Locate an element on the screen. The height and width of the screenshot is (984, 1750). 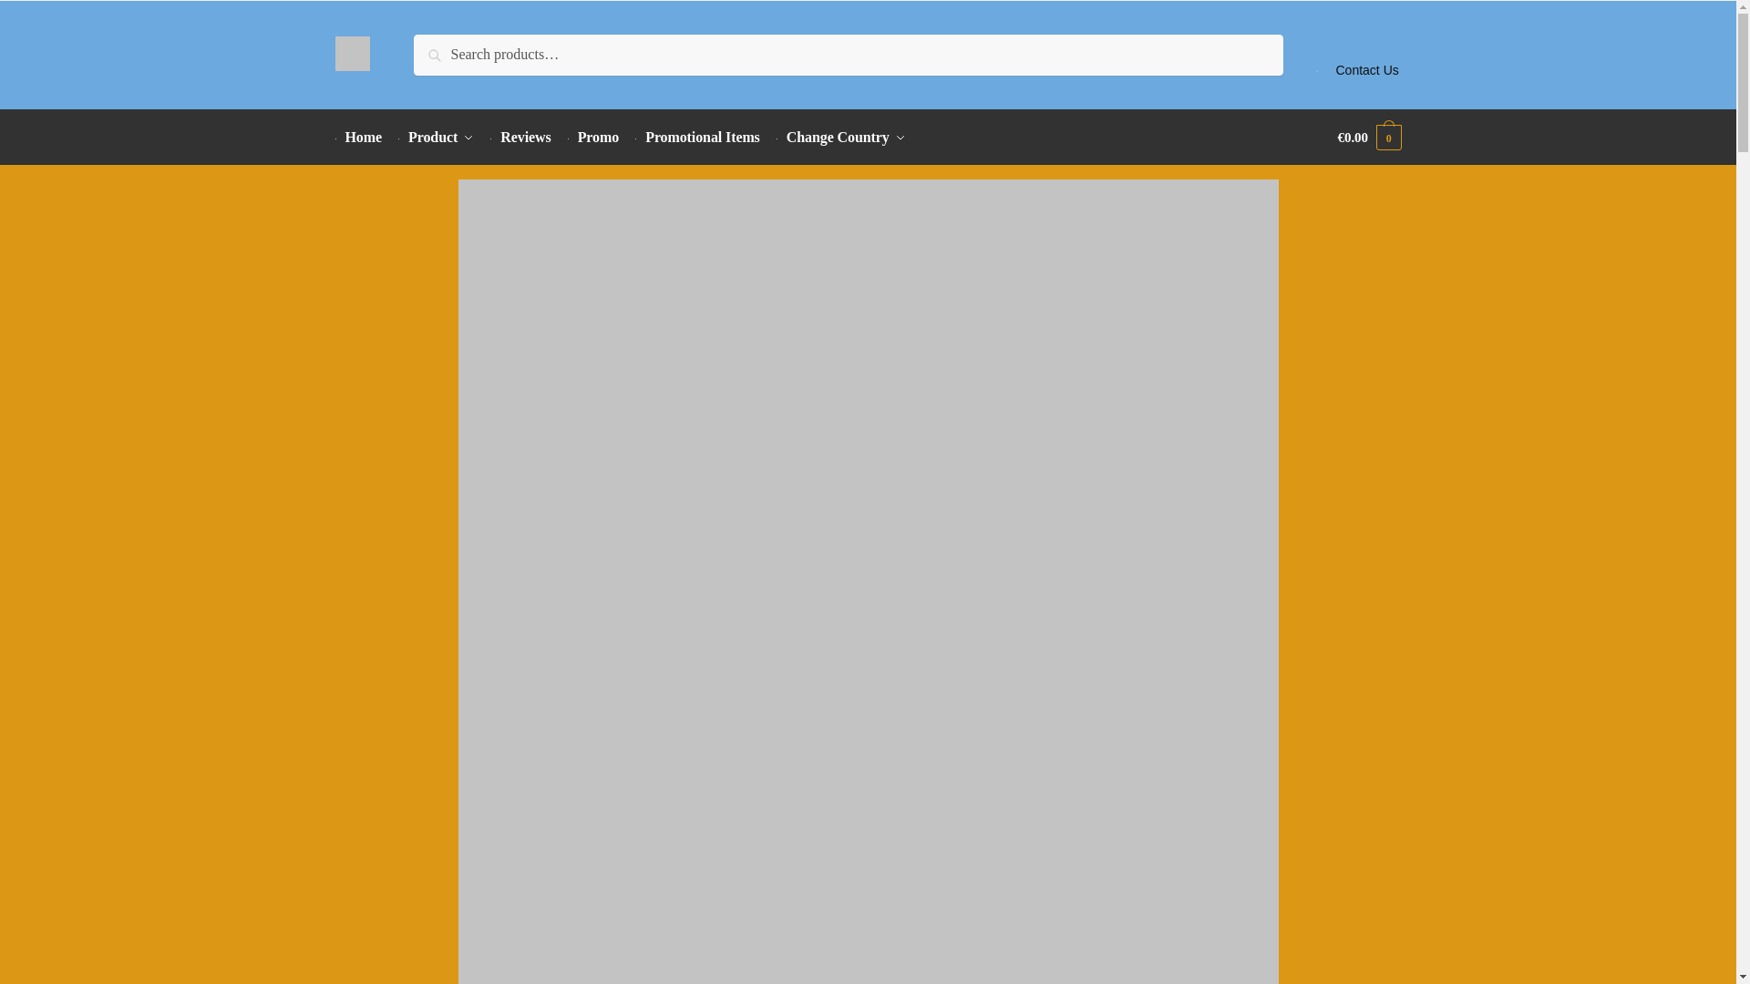
Home is located at coordinates (363, 137).